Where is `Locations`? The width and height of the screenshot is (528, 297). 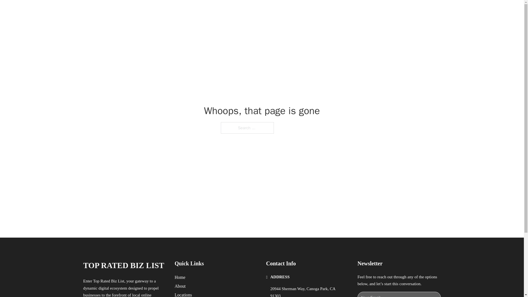
Locations is located at coordinates (183, 294).